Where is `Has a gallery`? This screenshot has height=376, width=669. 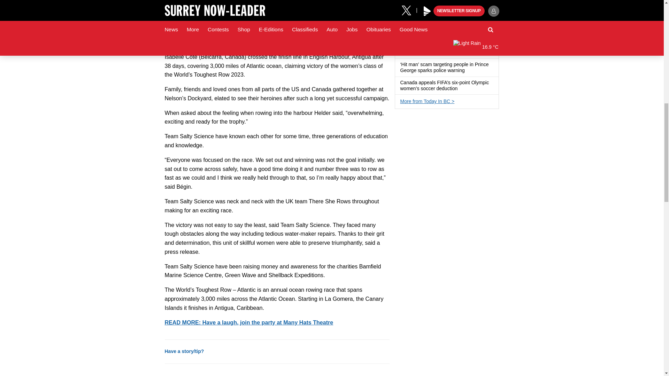 Has a gallery is located at coordinates (452, 17).